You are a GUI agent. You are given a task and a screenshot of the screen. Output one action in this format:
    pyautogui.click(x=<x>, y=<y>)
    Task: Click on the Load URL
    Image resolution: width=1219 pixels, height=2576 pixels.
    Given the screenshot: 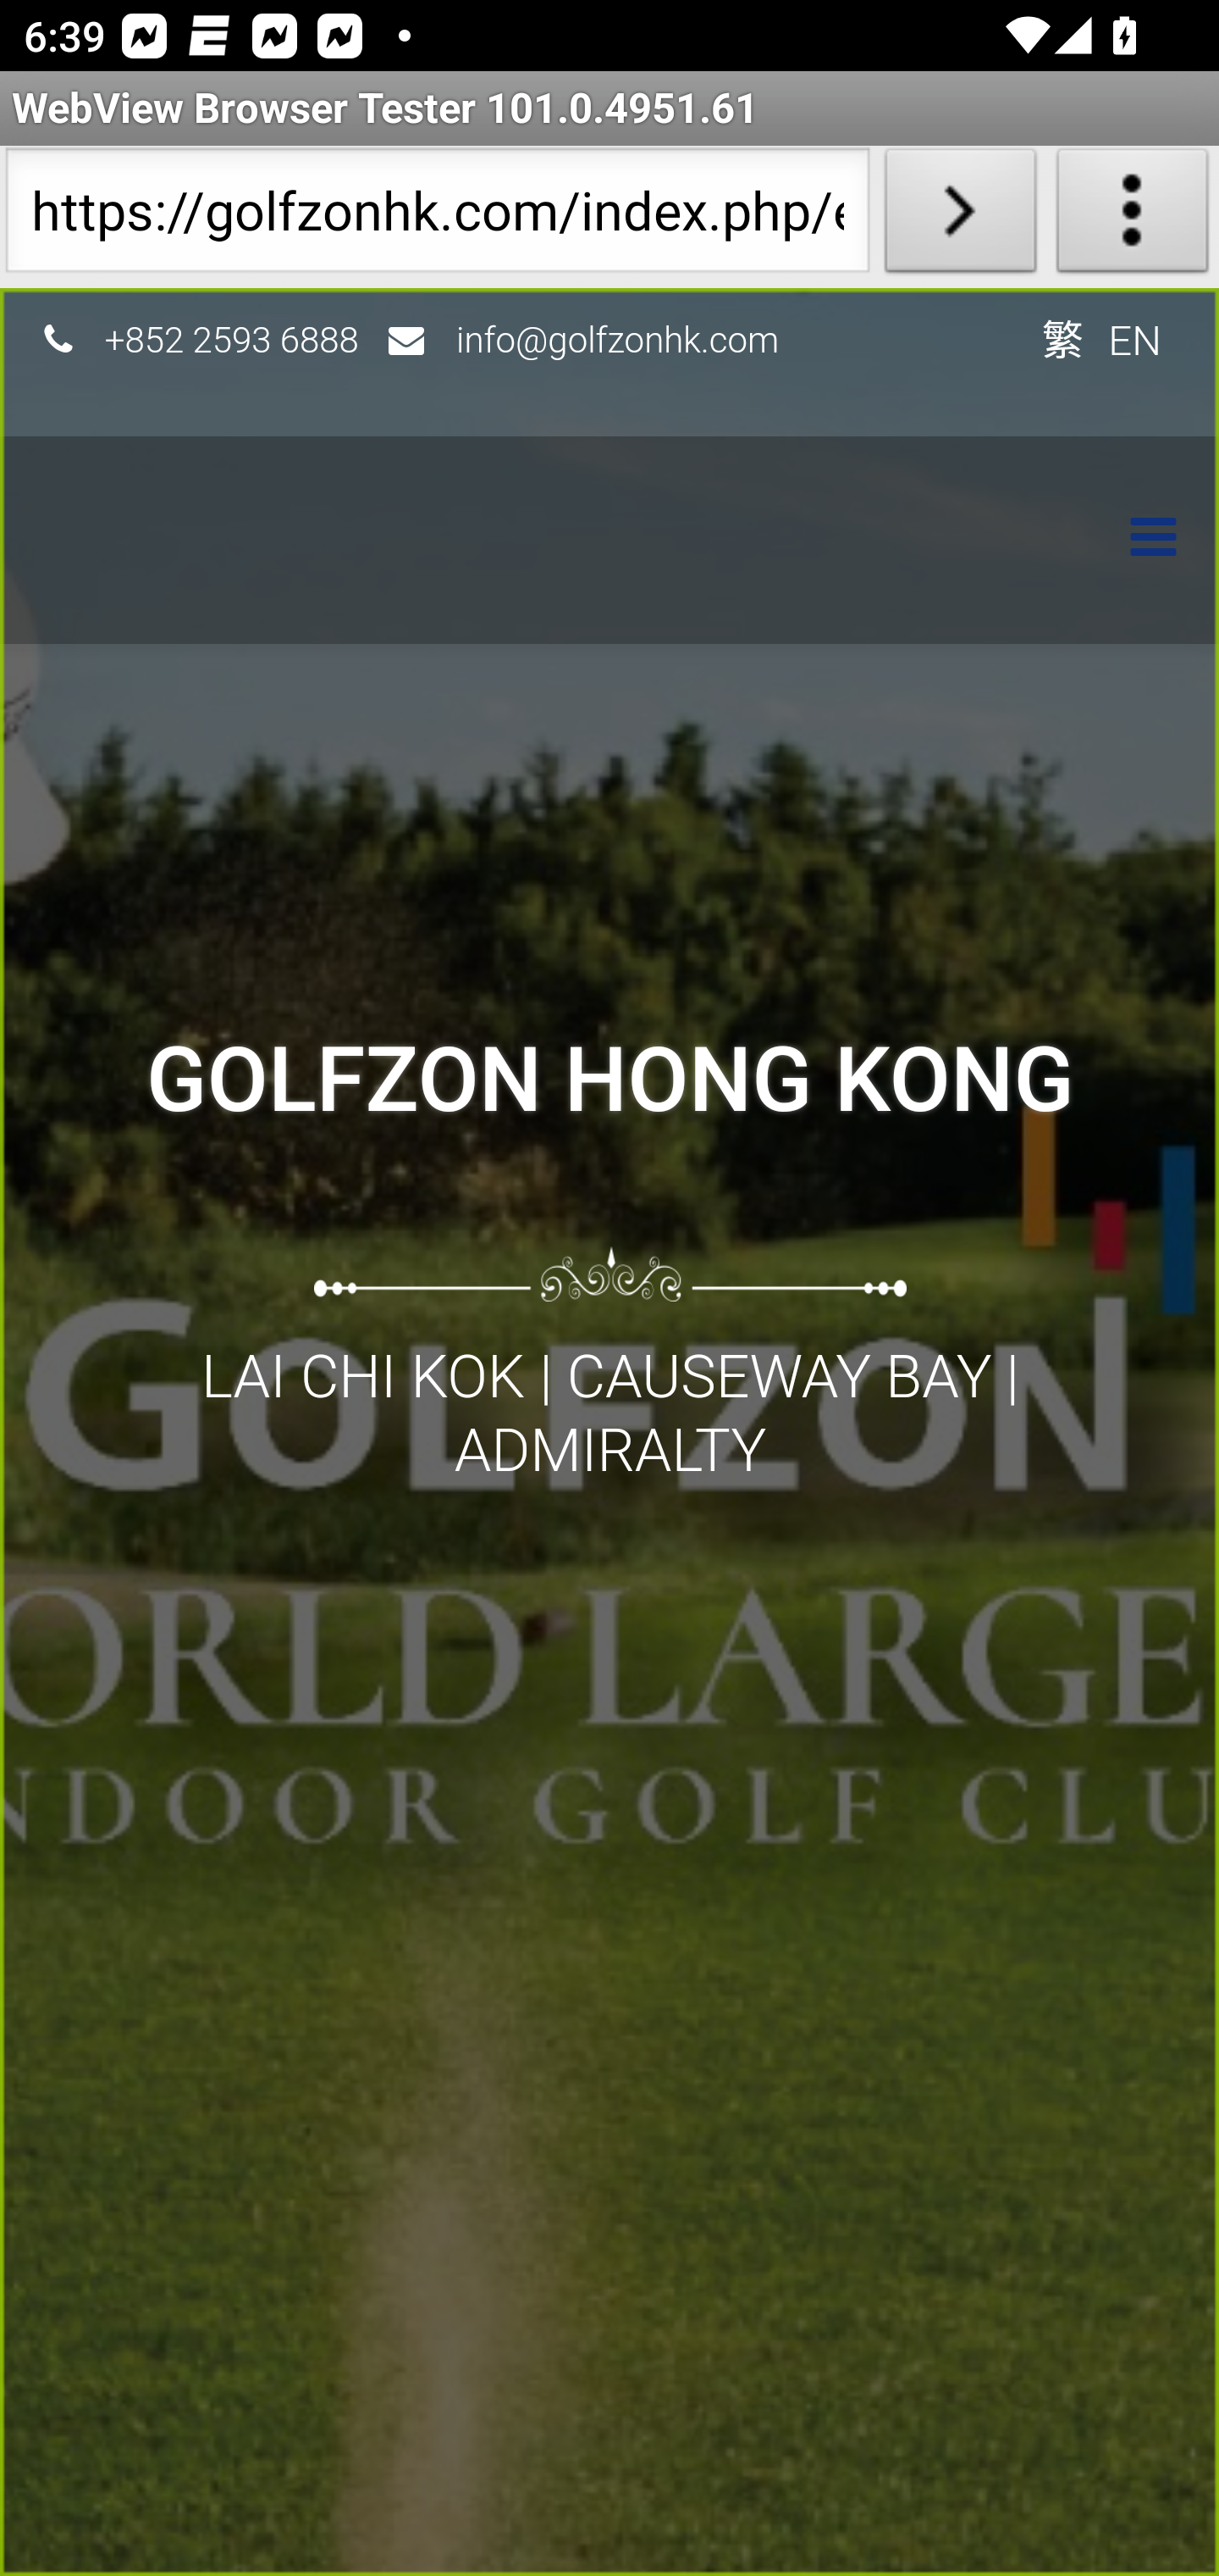 What is the action you would take?
    pyautogui.click(x=960, y=217)
    